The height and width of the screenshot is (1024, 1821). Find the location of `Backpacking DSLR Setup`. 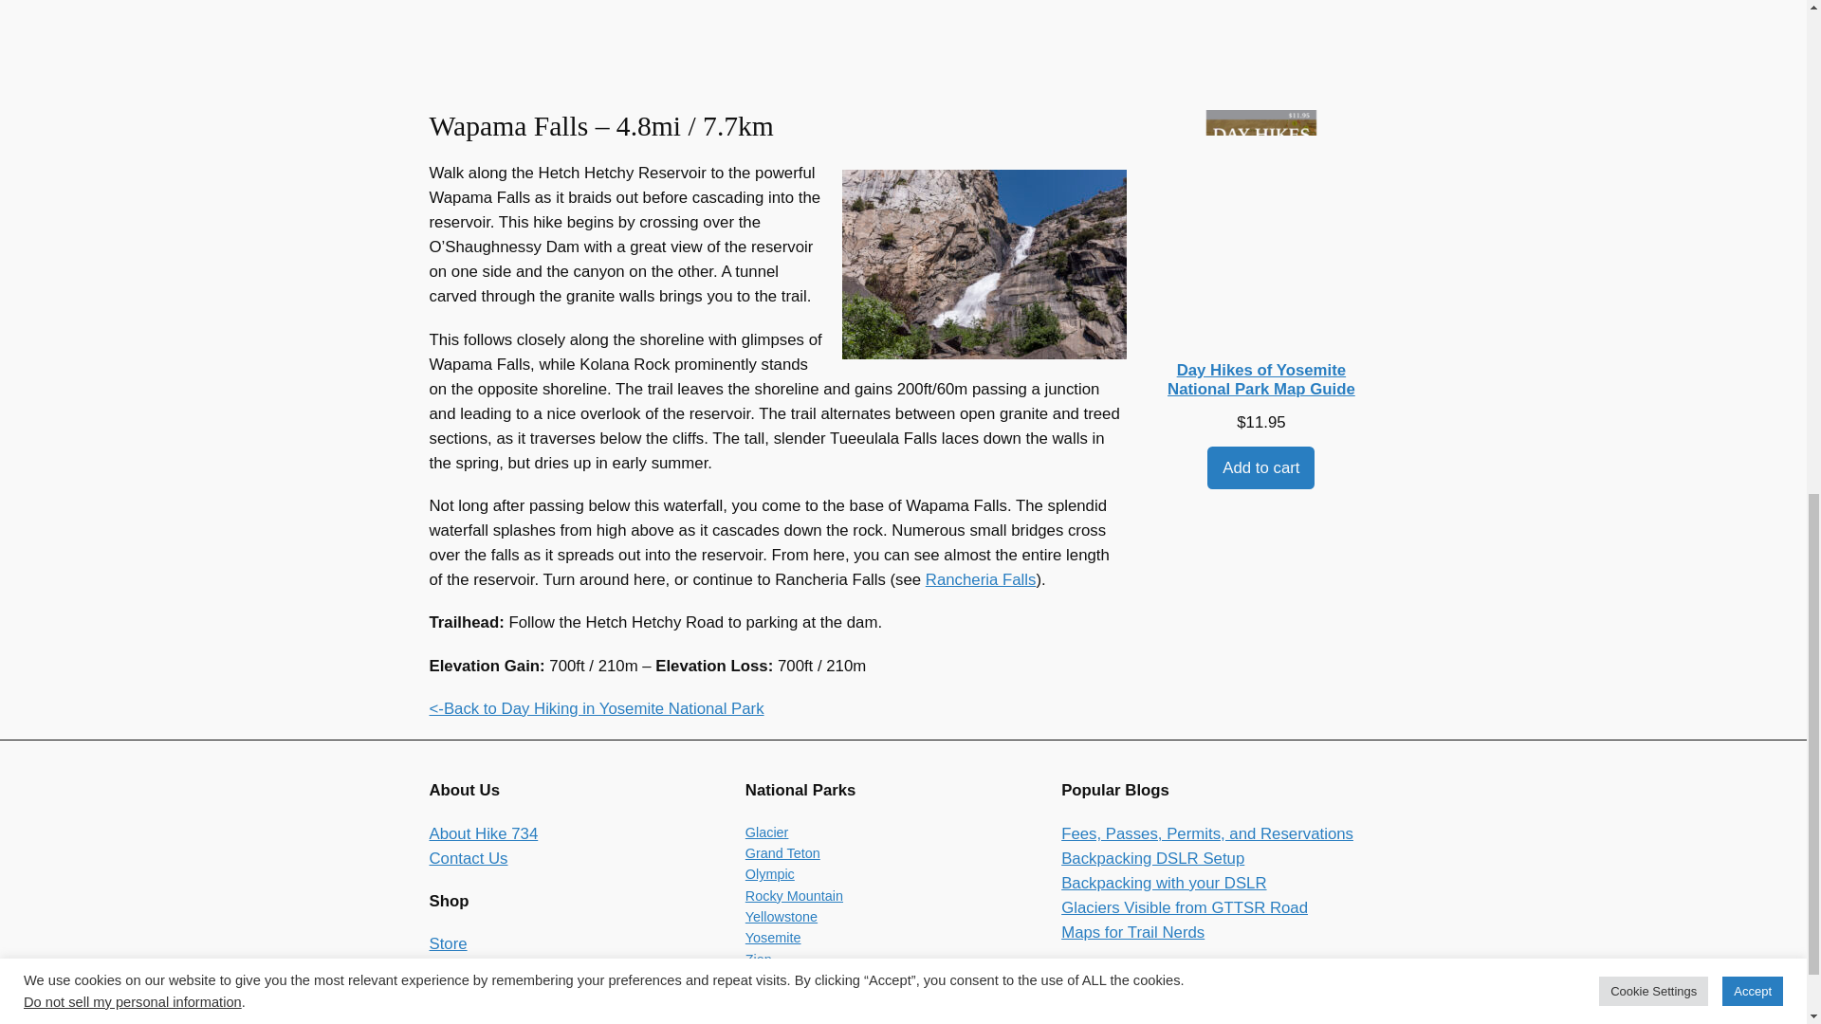

Backpacking DSLR Setup is located at coordinates (1152, 858).